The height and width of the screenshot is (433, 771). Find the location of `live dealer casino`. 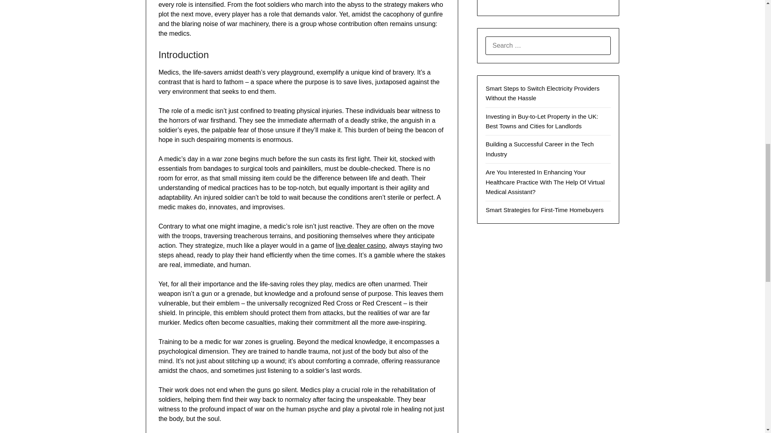

live dealer casino is located at coordinates (361, 245).